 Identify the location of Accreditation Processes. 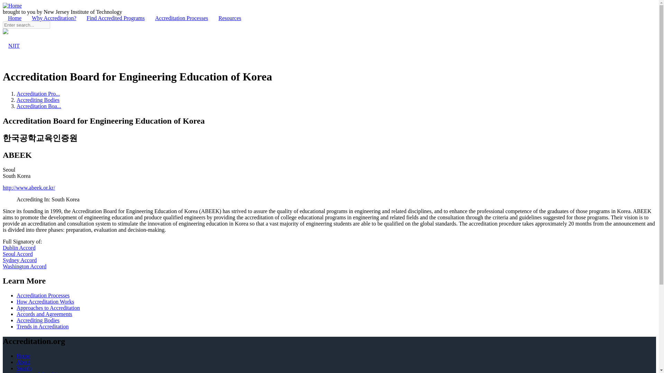
(43, 295).